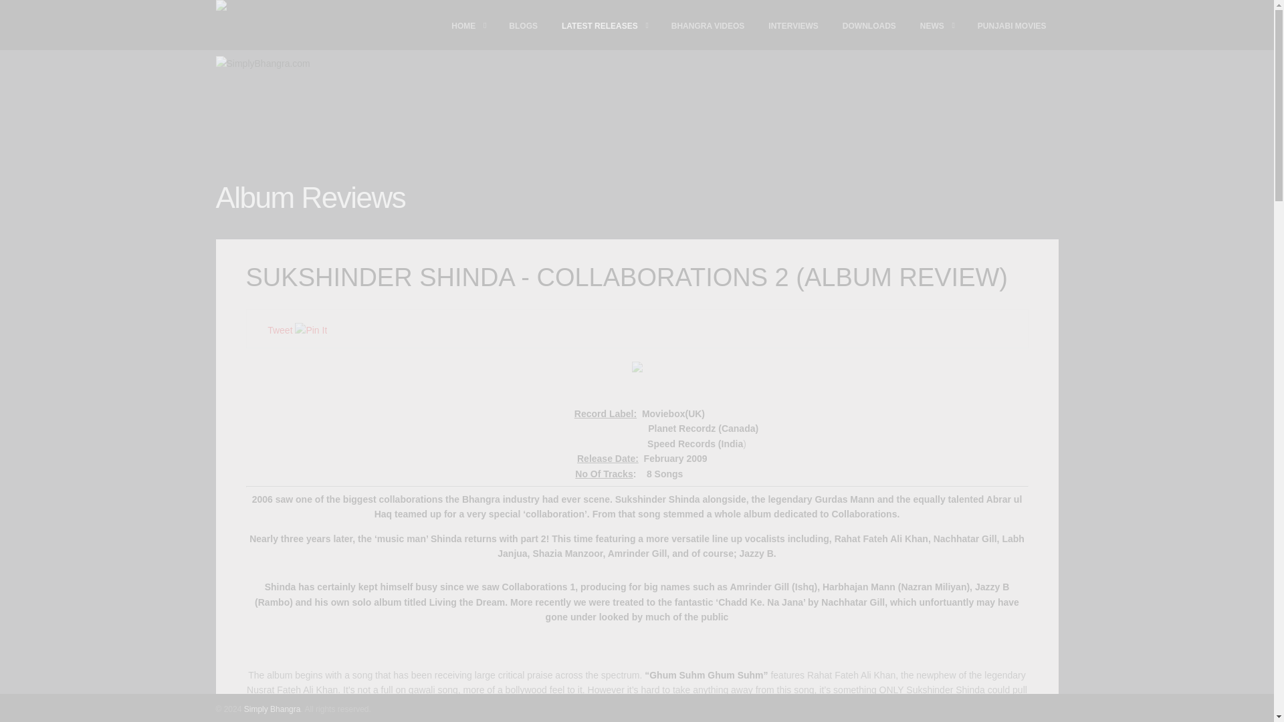  I want to click on Pin It, so click(311, 330).